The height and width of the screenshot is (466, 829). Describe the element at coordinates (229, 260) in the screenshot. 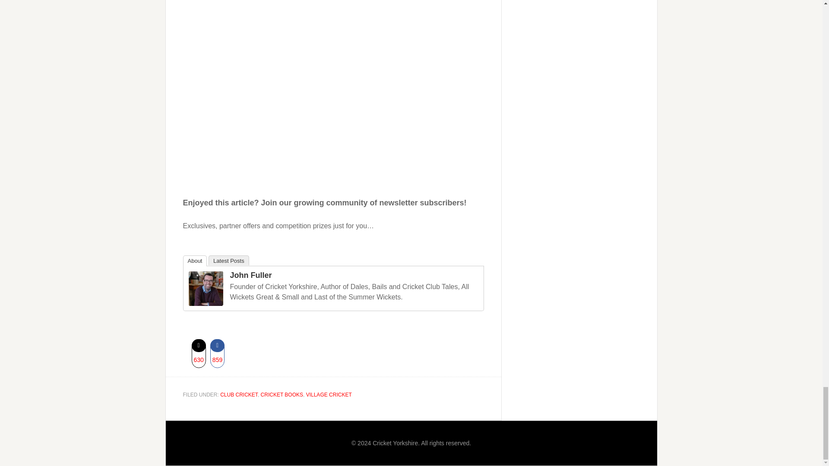

I see `Latest Posts` at that location.